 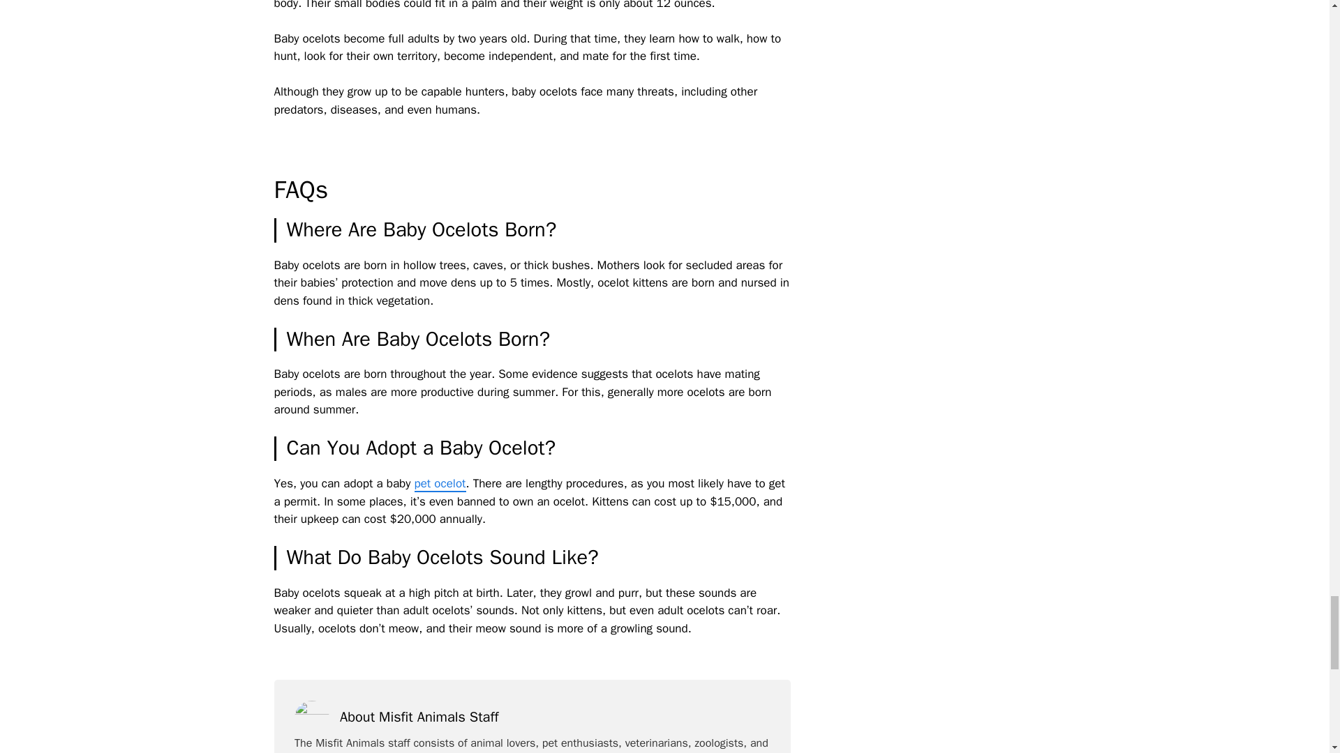 What do you see at coordinates (440, 484) in the screenshot?
I see `pet ocelot` at bounding box center [440, 484].